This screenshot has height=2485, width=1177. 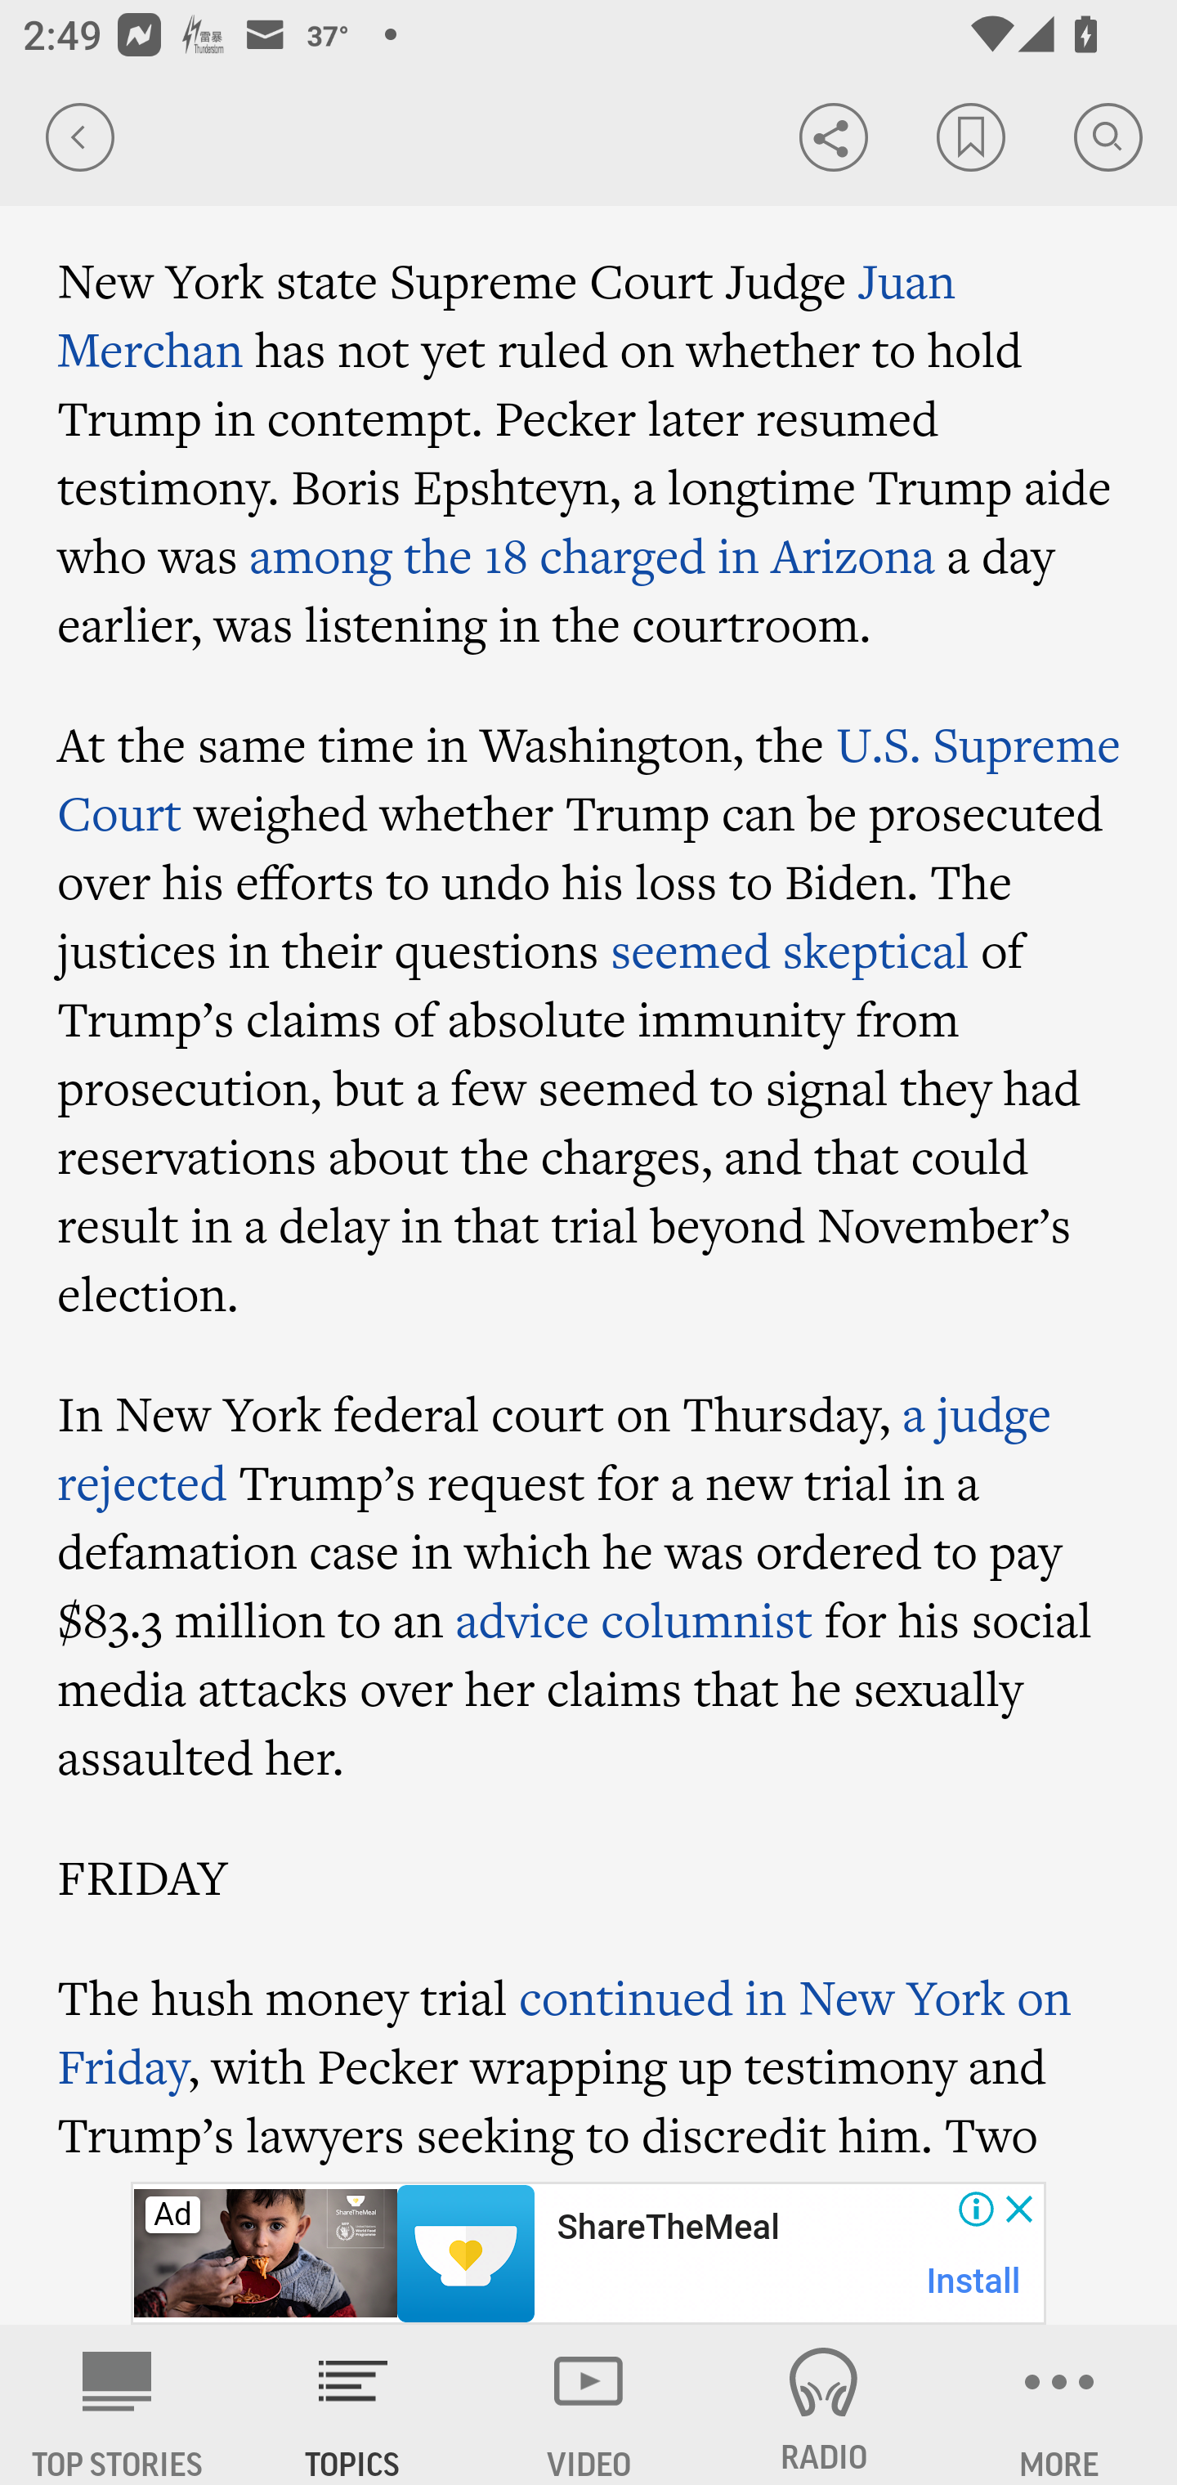 What do you see at coordinates (593, 556) in the screenshot?
I see `among the 18 charged in Arizona` at bounding box center [593, 556].